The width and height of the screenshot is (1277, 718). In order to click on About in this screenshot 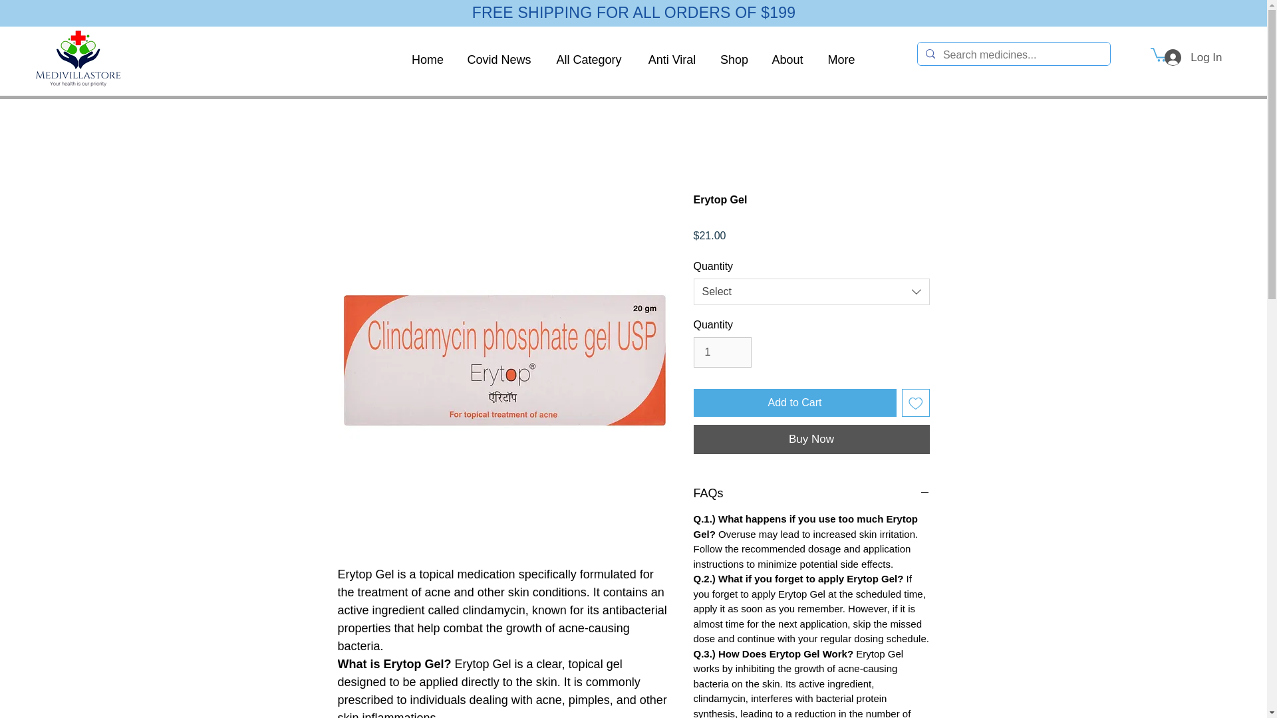, I will do `click(787, 59)`.